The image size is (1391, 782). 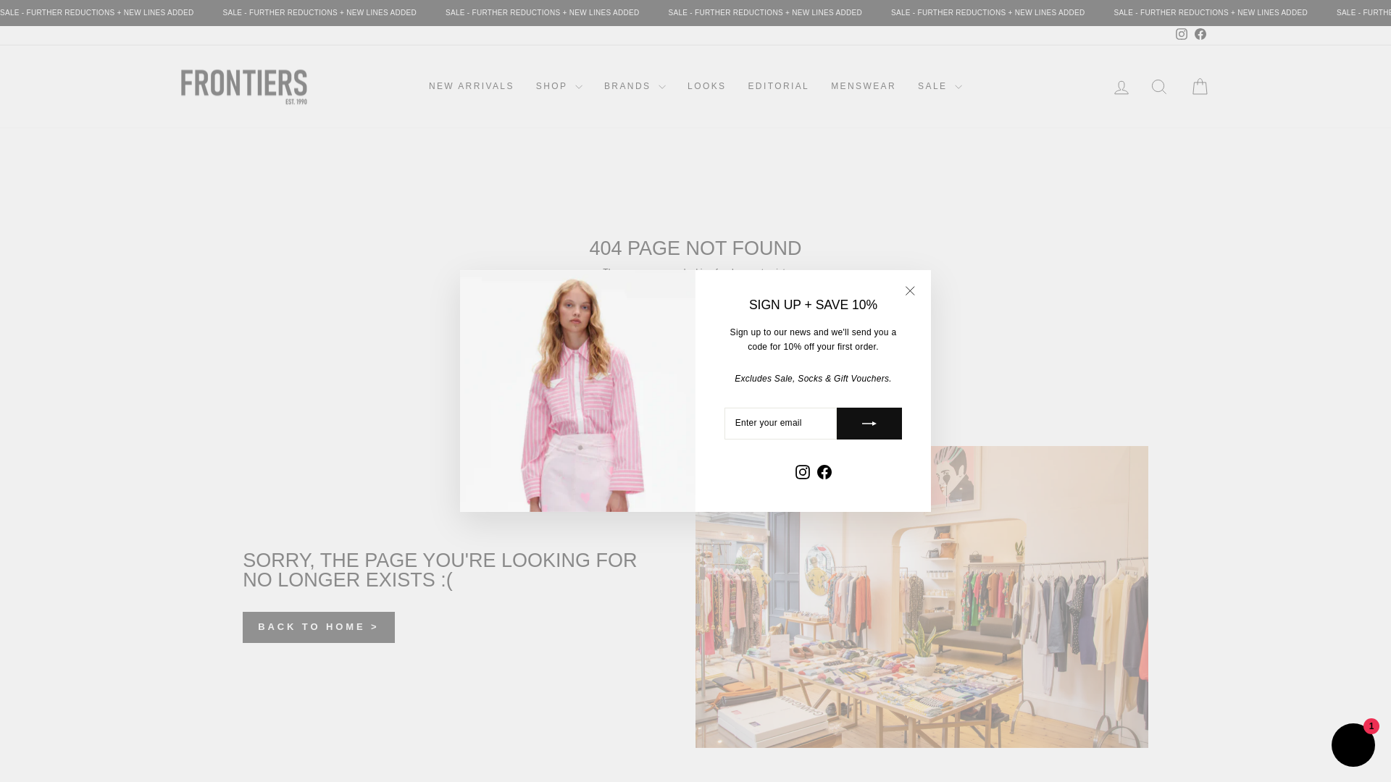 I want to click on Shopify online store chat, so click(x=1353, y=747).